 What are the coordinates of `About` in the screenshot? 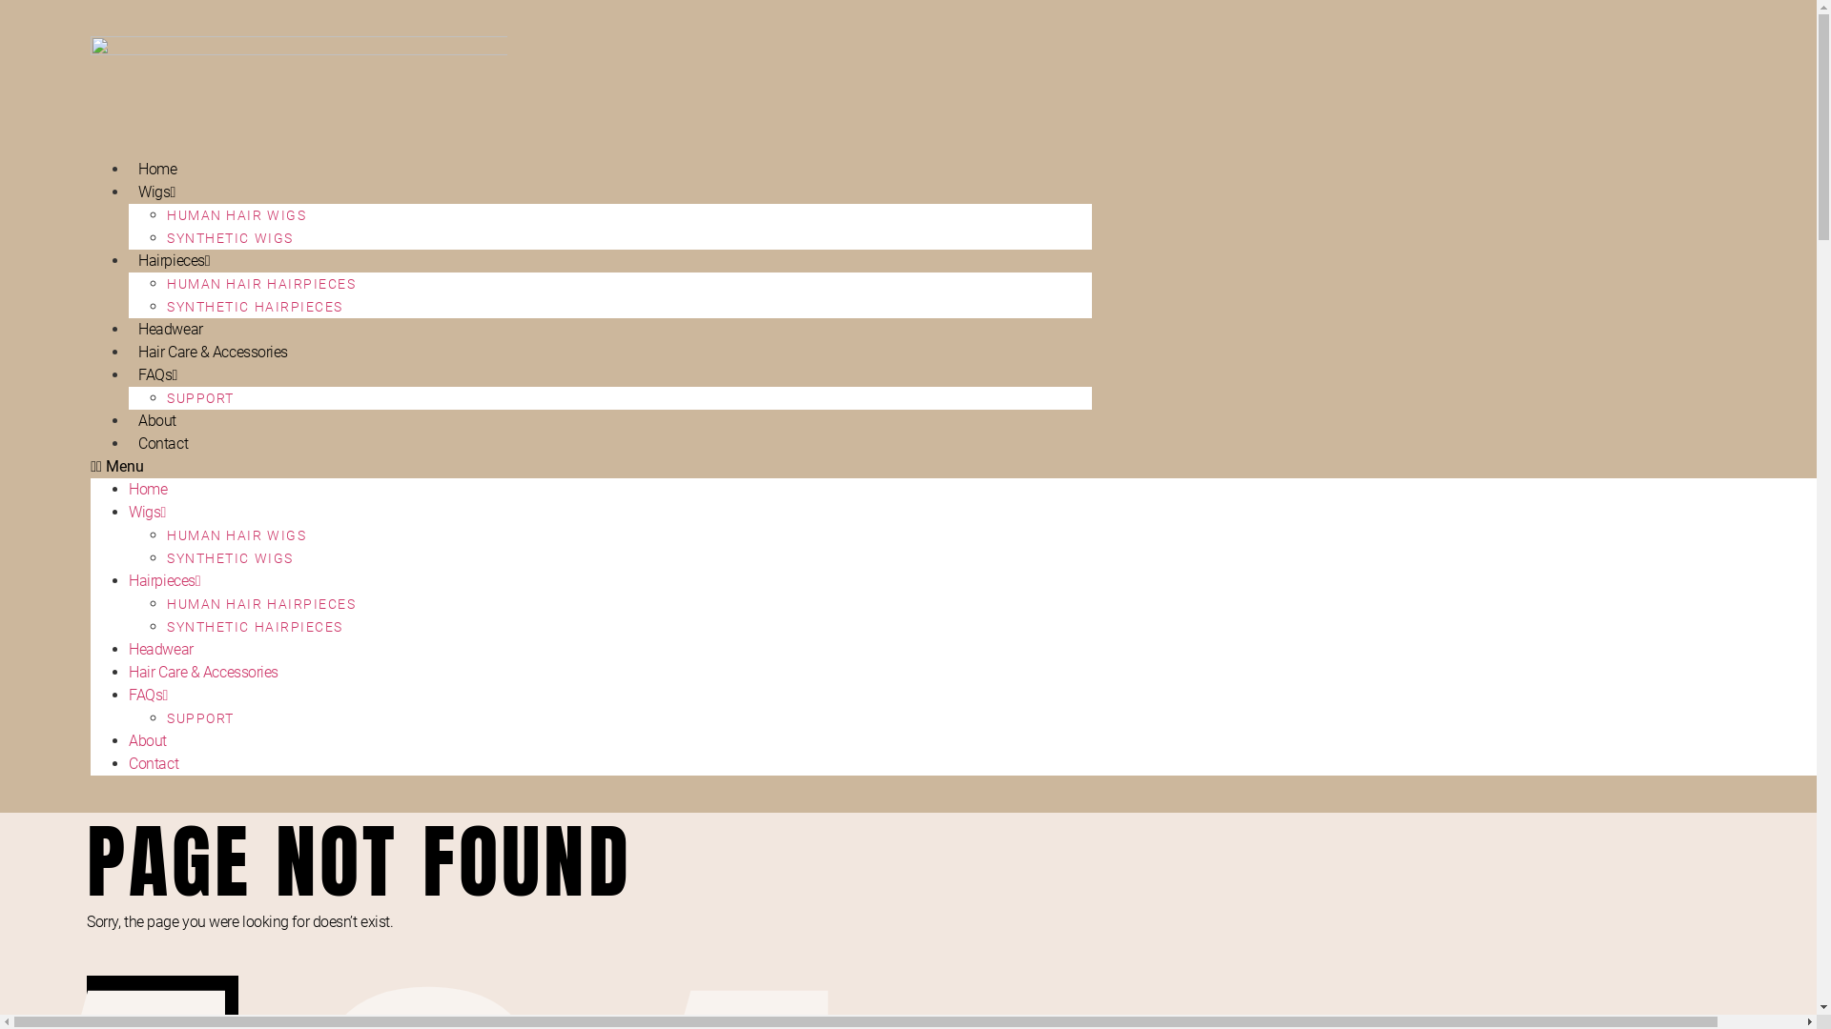 It's located at (157, 421).